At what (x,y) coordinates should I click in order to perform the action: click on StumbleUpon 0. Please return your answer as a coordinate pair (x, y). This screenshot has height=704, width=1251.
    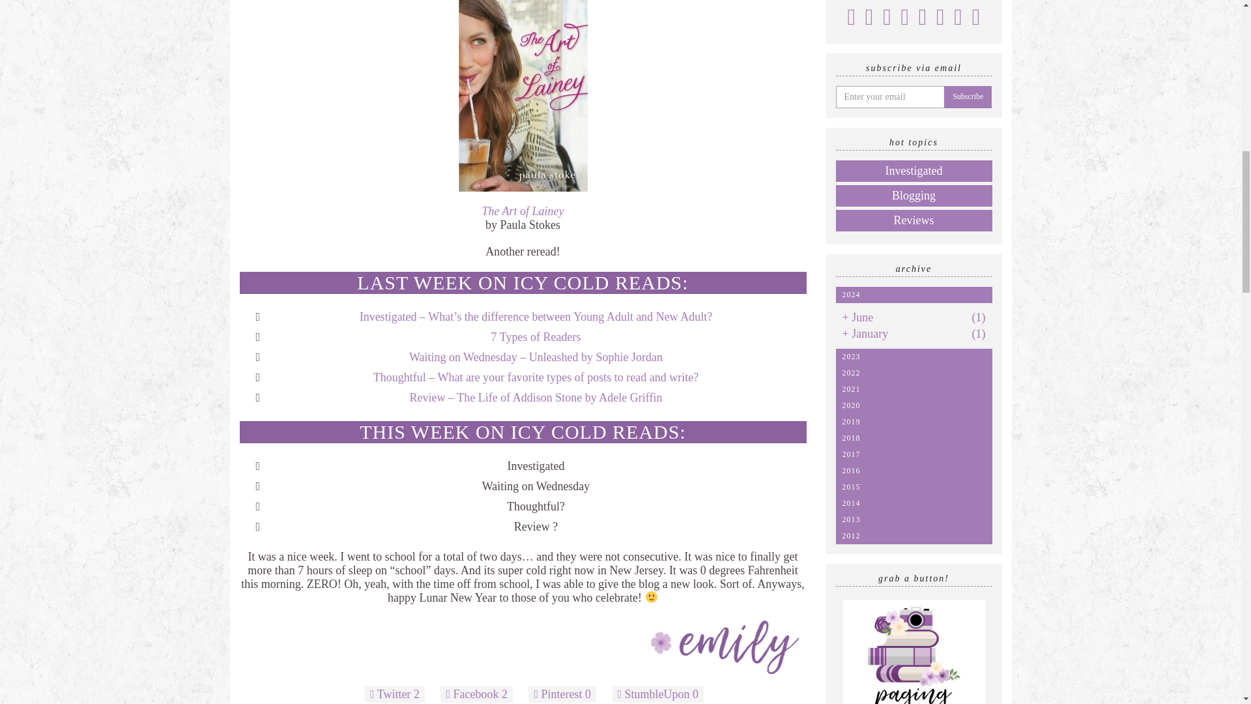
    Looking at the image, I should click on (658, 694).